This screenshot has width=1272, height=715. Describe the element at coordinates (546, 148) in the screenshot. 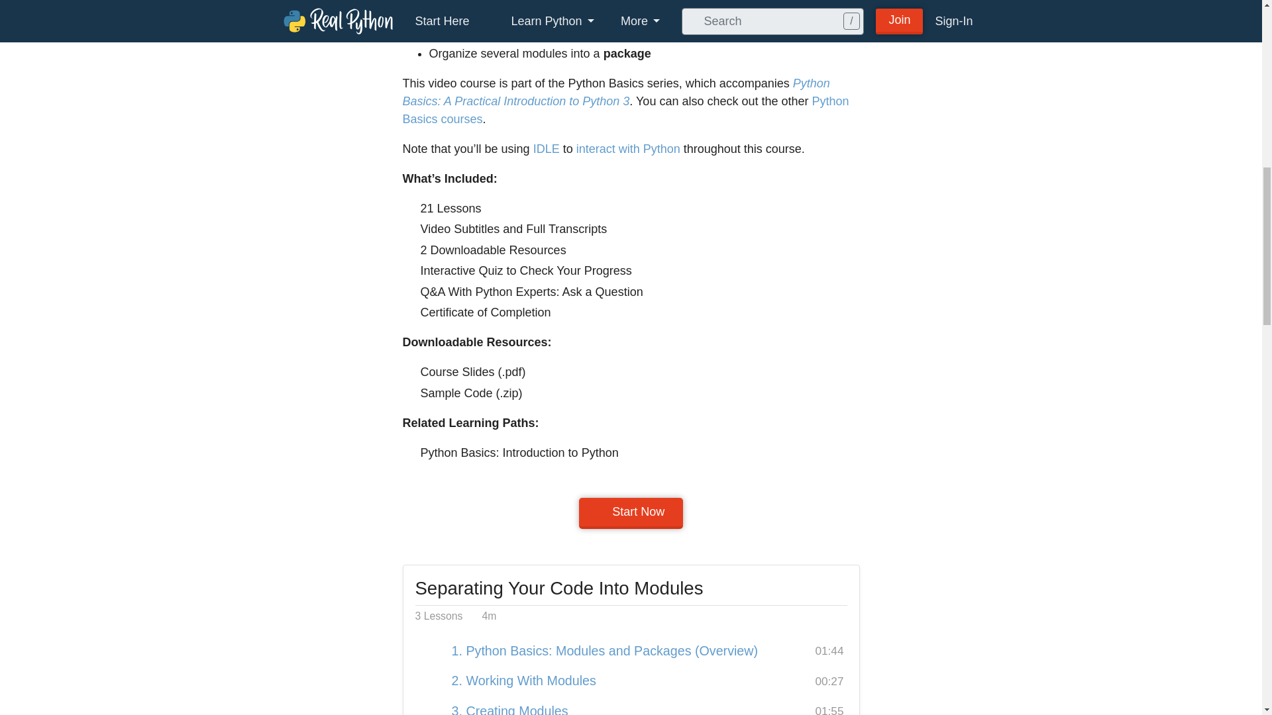

I see `IDLE` at that location.